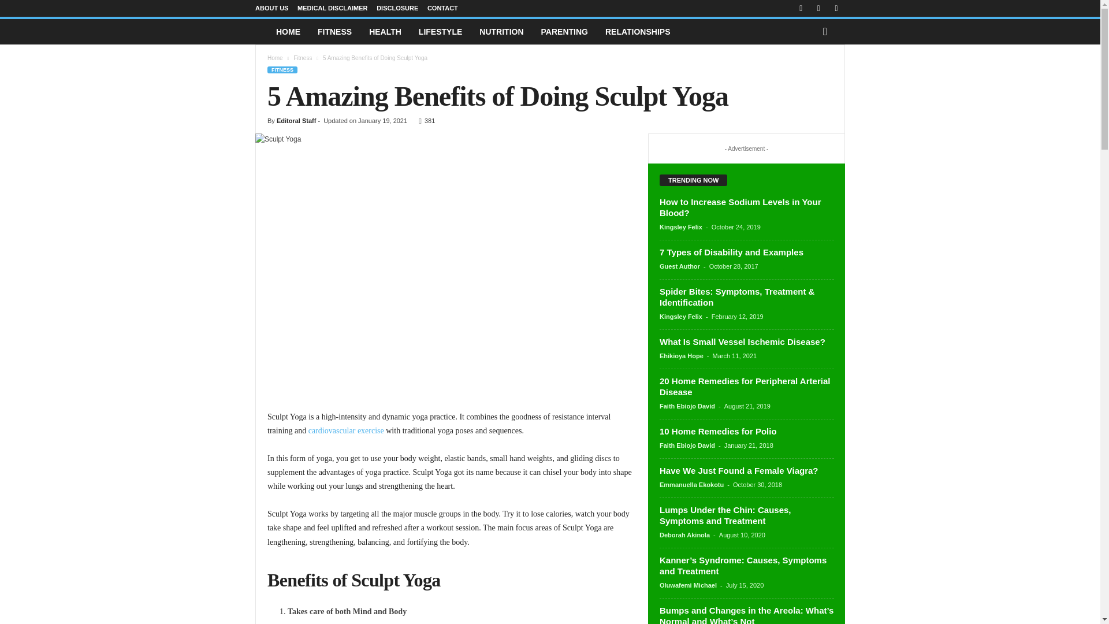 The image size is (1109, 624). Describe the element at coordinates (440, 31) in the screenshot. I see `LIFESTYLE` at that location.